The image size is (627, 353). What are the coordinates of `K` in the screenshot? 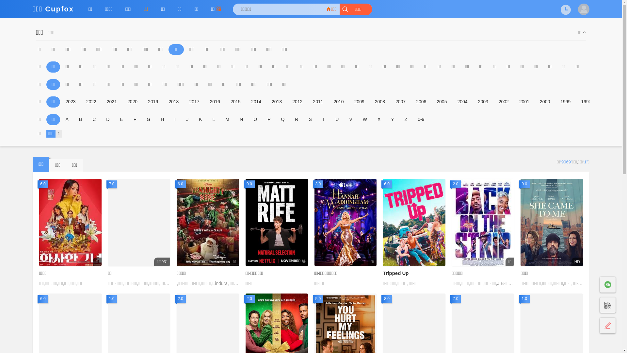 It's located at (201, 120).